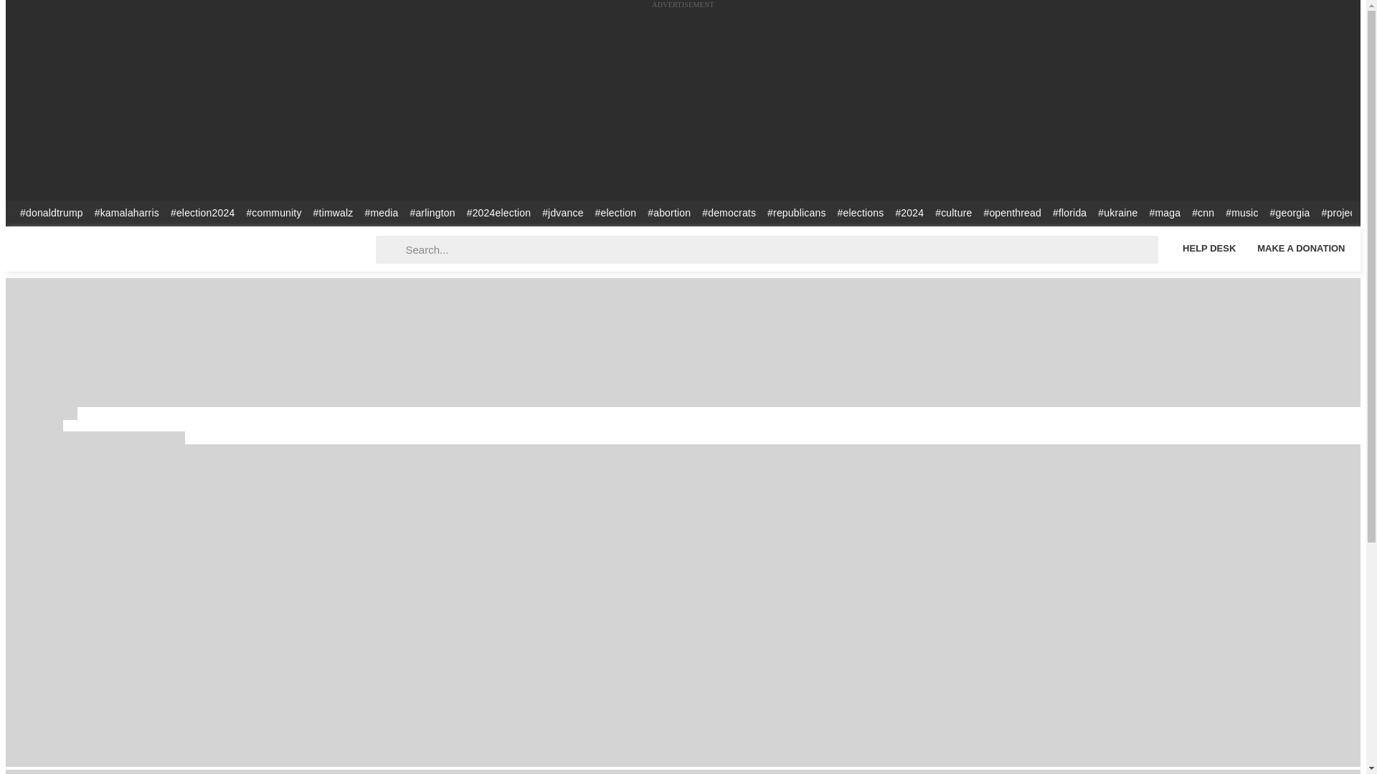  Describe the element at coordinates (1208, 248) in the screenshot. I see `Help Desk` at that location.